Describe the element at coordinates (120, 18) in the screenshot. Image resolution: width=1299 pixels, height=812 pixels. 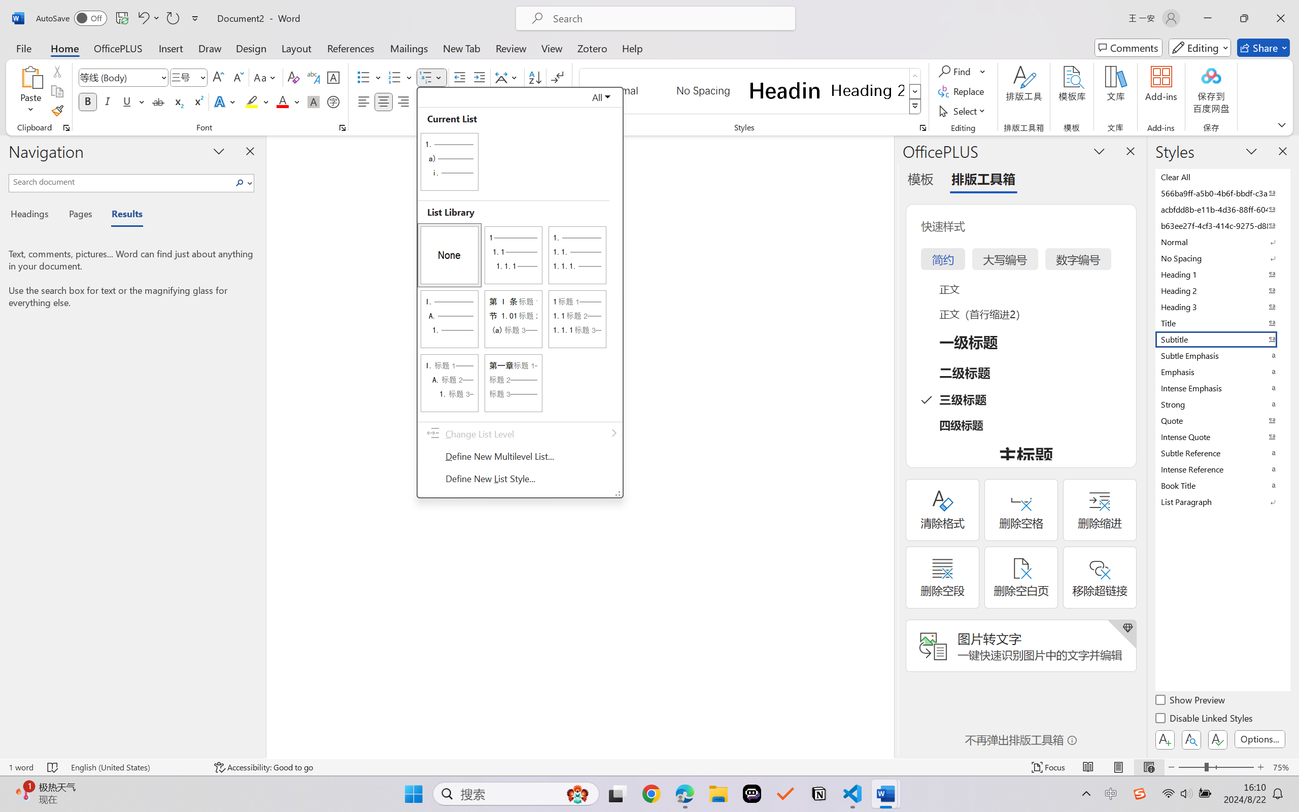
I see `Quick Access Toolbar` at that location.